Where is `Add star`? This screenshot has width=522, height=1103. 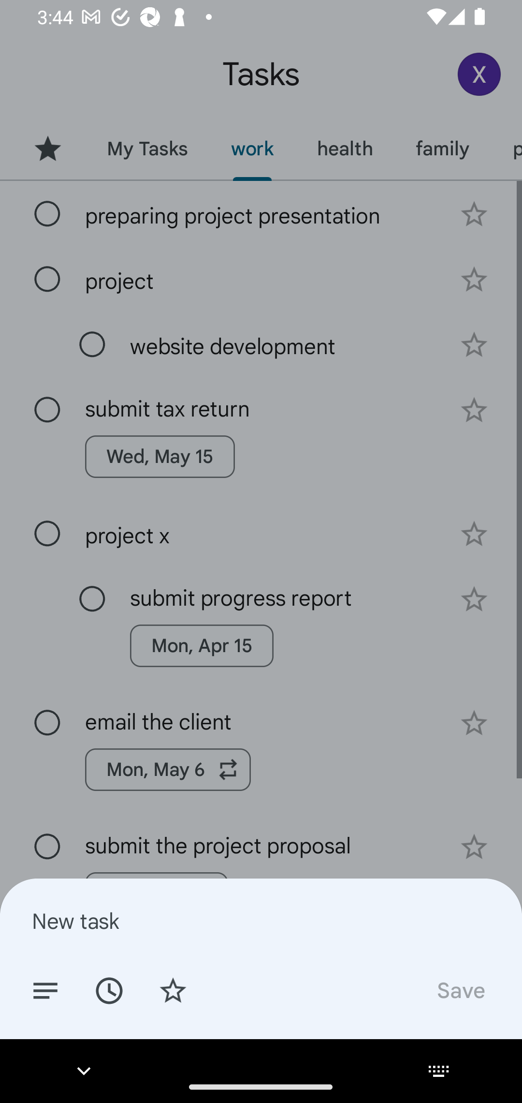 Add star is located at coordinates (173, 990).